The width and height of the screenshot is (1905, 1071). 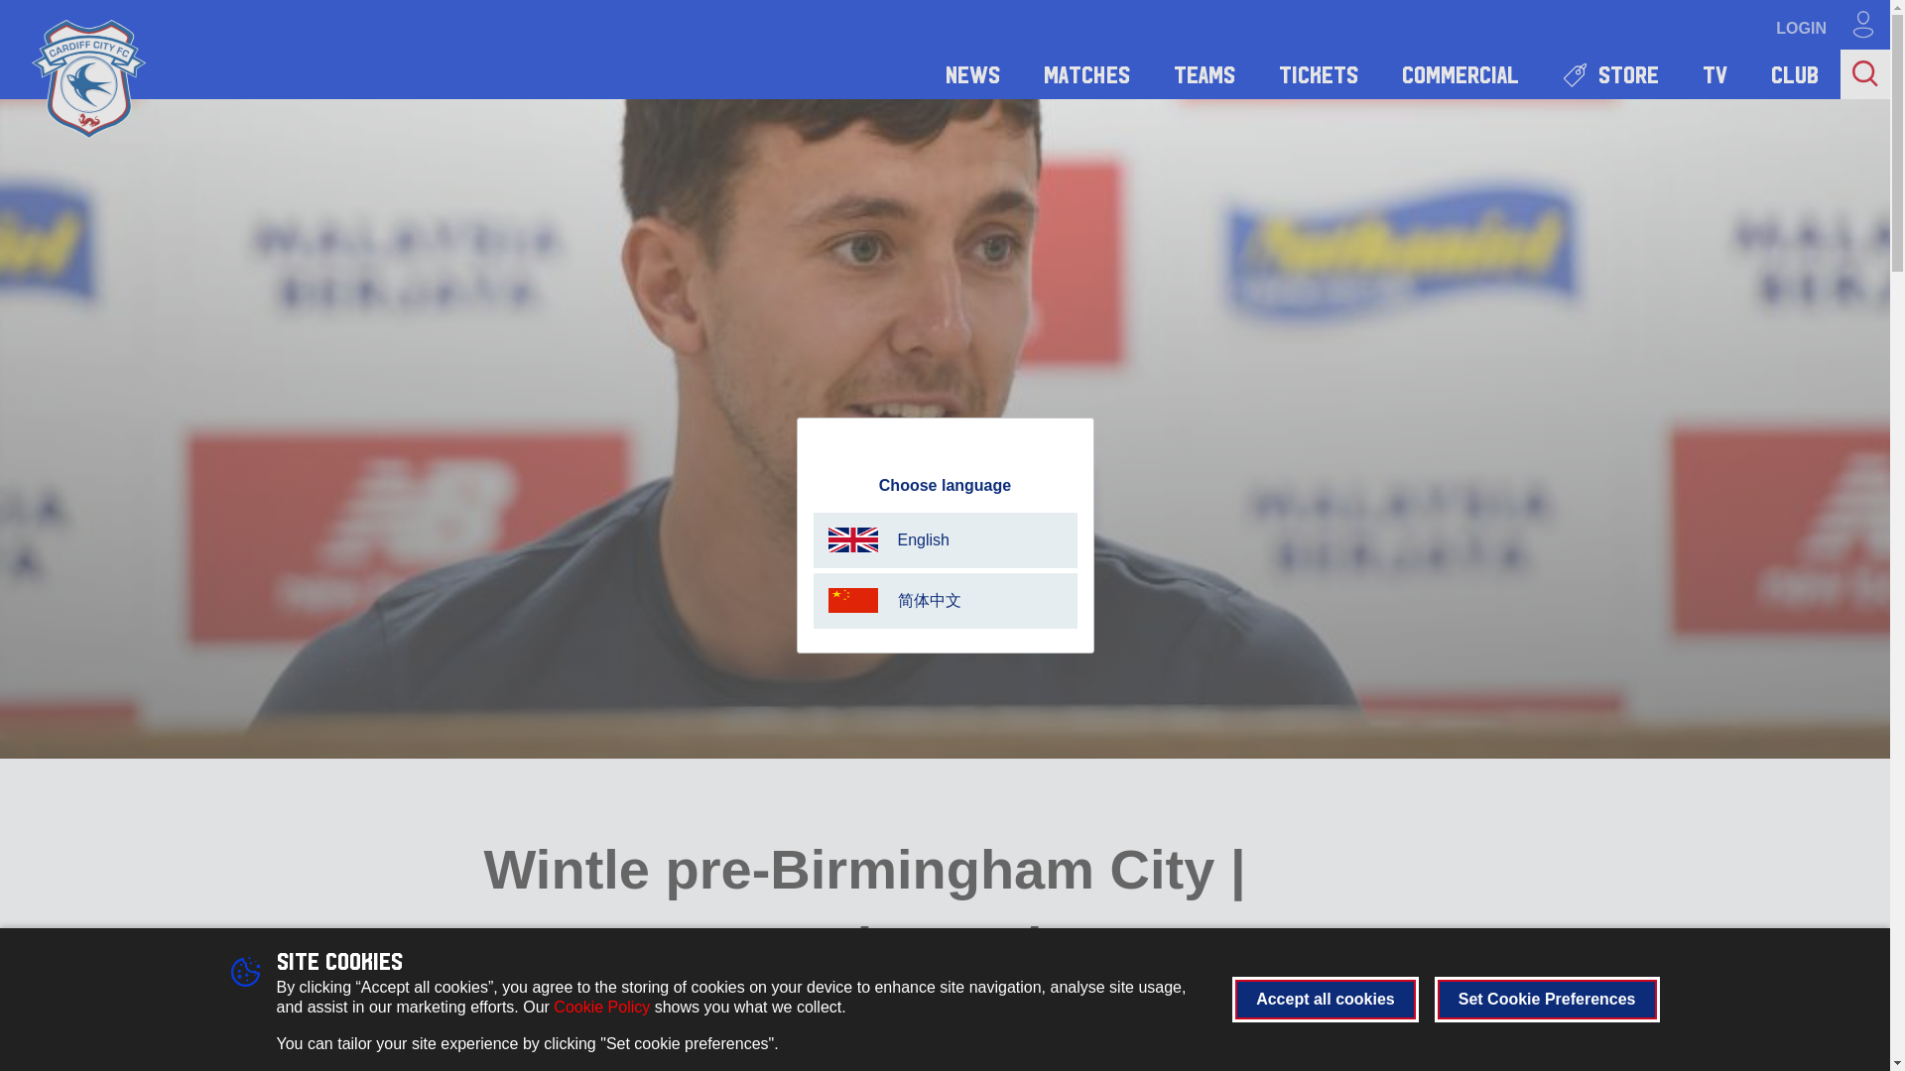 I want to click on COMMERCIAL, so click(x=1460, y=73).